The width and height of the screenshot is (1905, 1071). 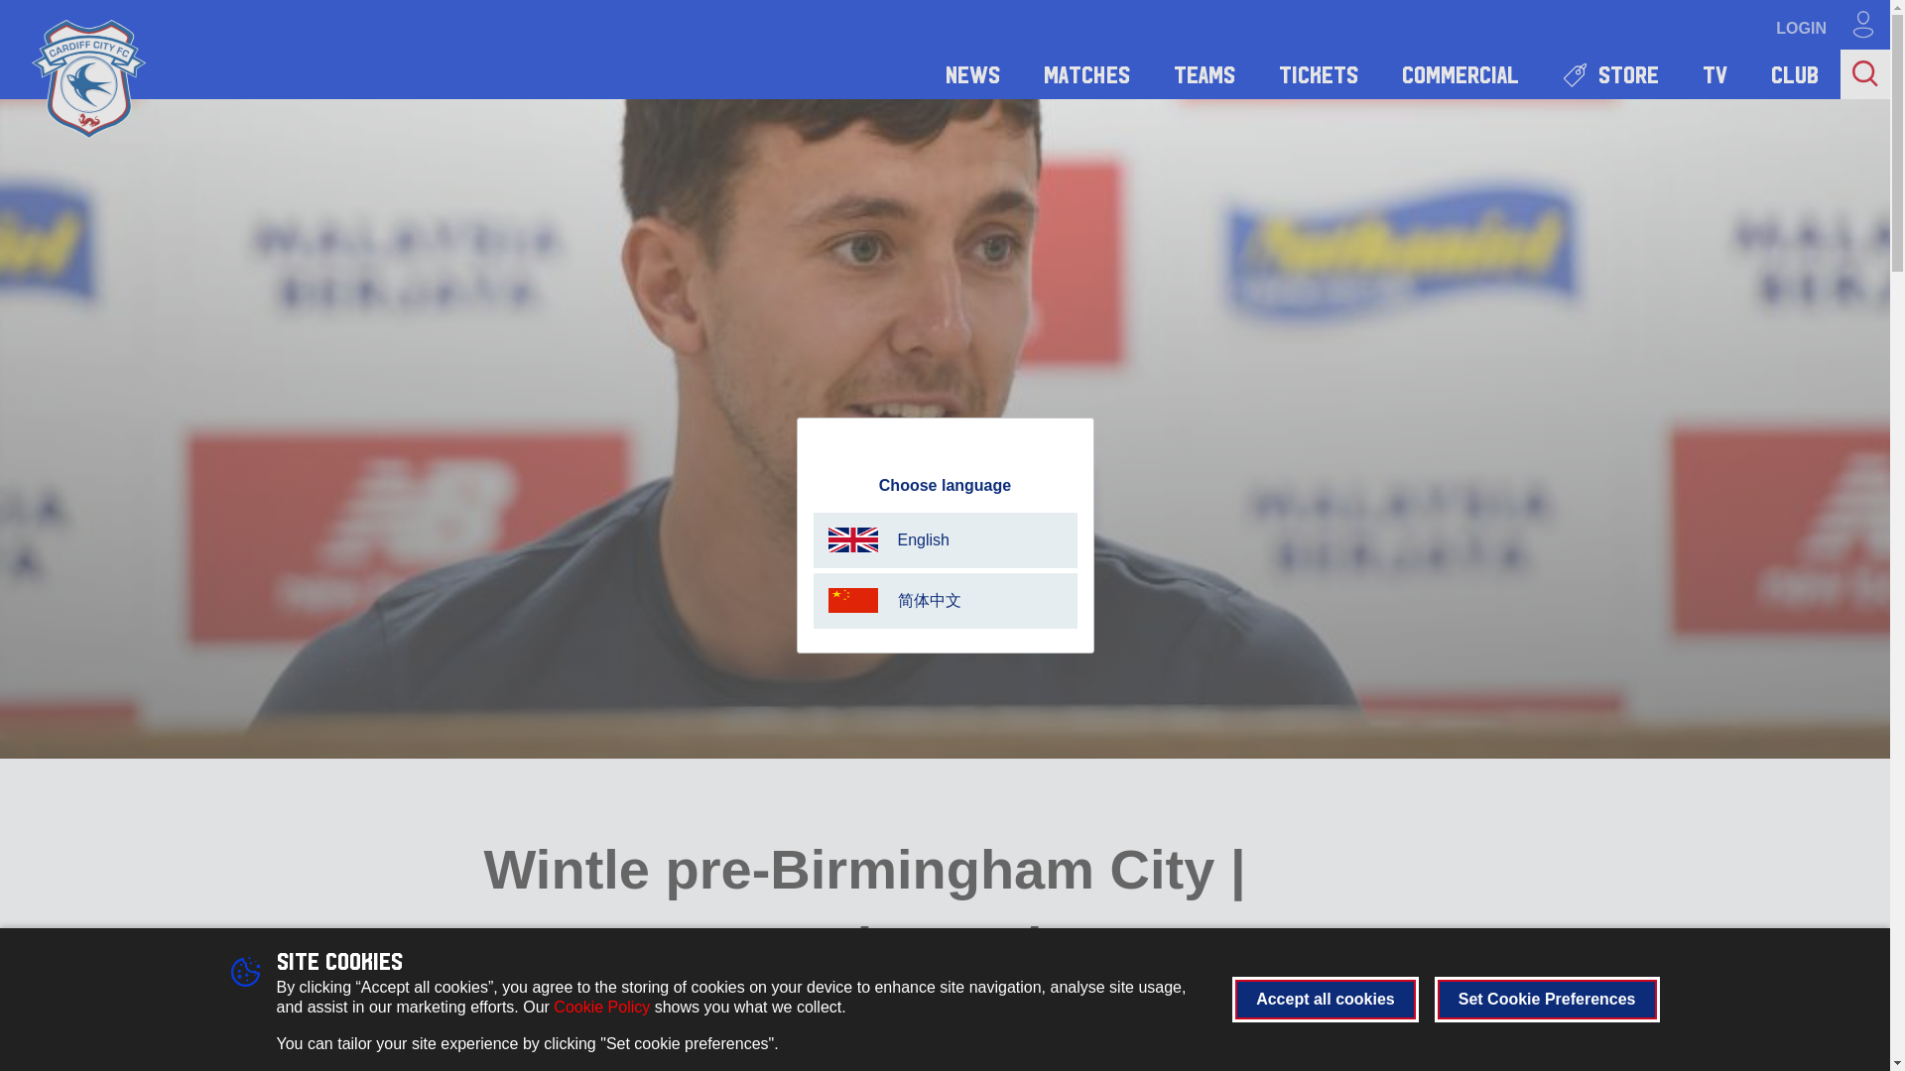 I want to click on COMMERCIAL, so click(x=1460, y=73).